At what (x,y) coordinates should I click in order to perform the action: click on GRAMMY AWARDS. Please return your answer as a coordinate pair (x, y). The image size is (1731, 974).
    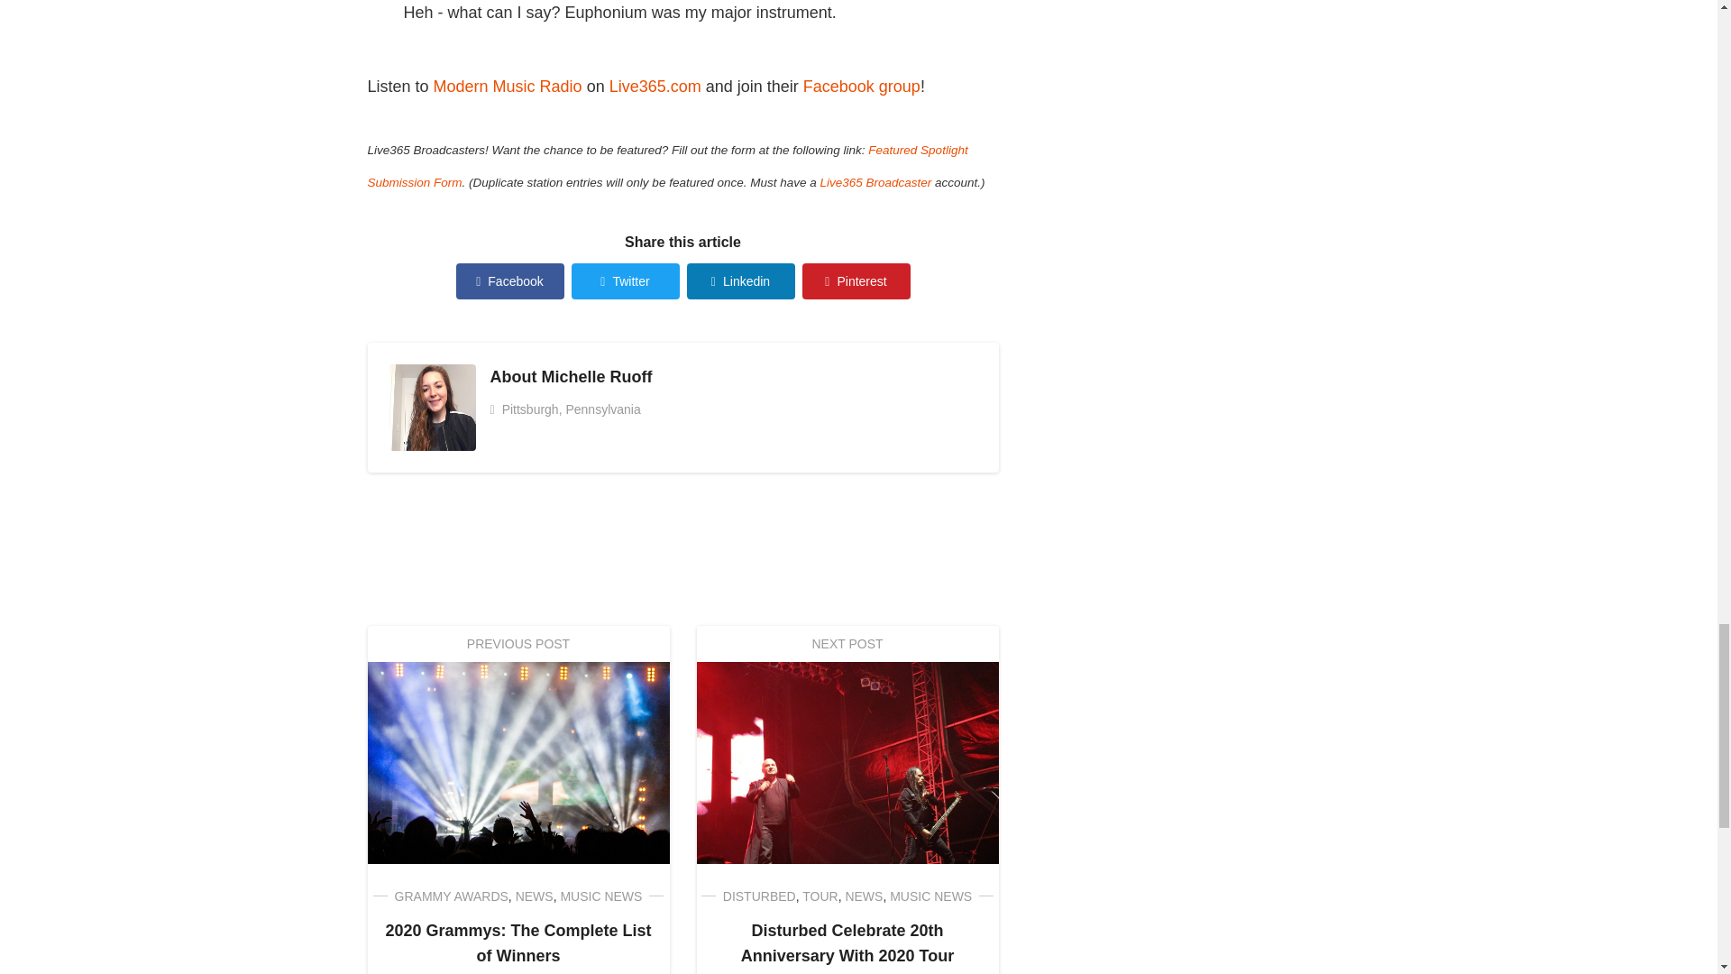
    Looking at the image, I should click on (451, 896).